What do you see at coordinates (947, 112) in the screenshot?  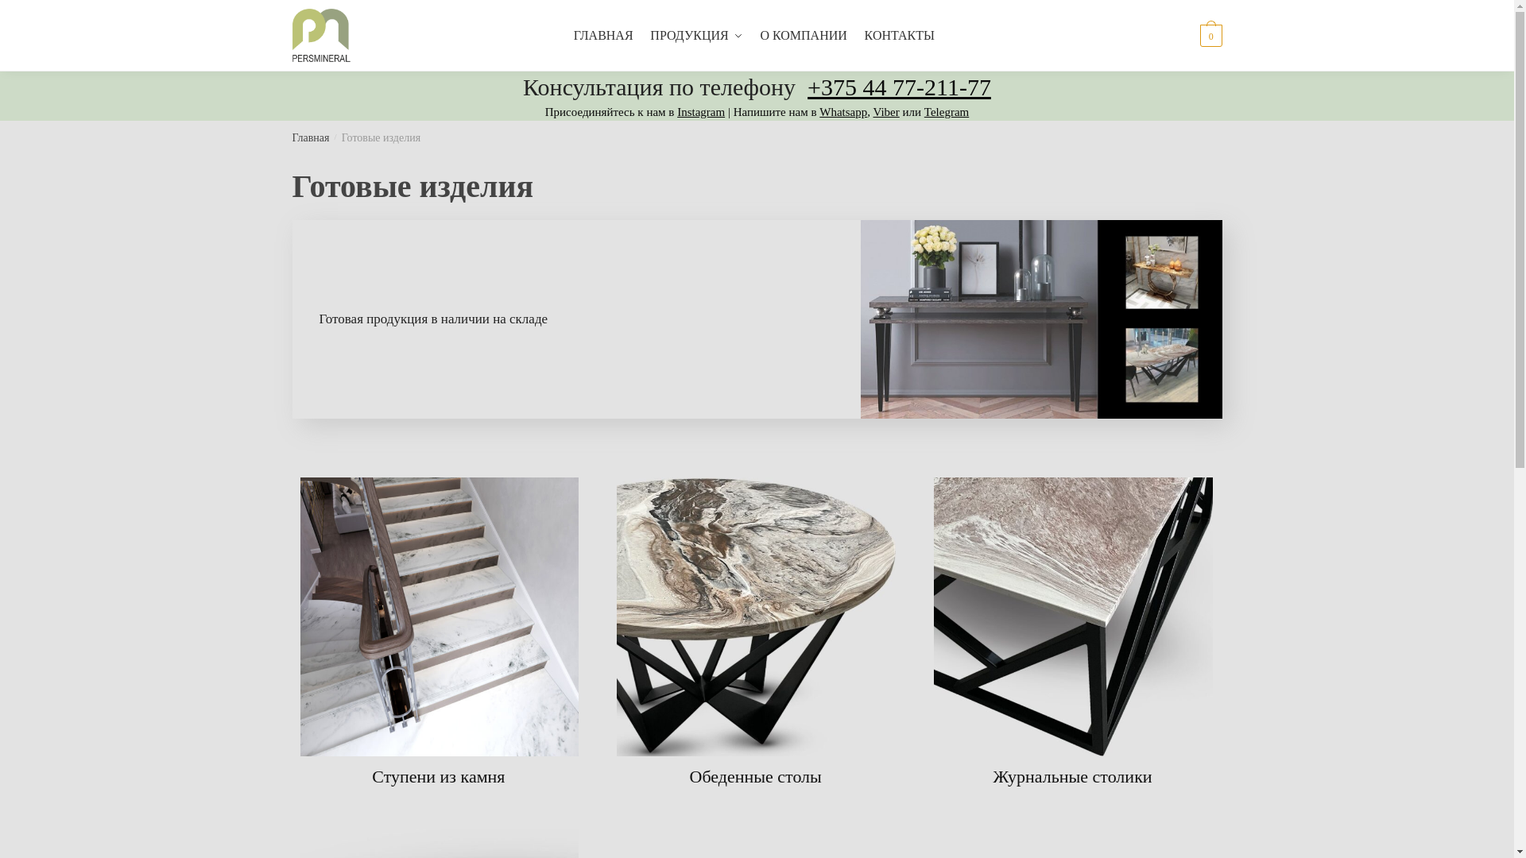 I see `Telegram` at bounding box center [947, 112].